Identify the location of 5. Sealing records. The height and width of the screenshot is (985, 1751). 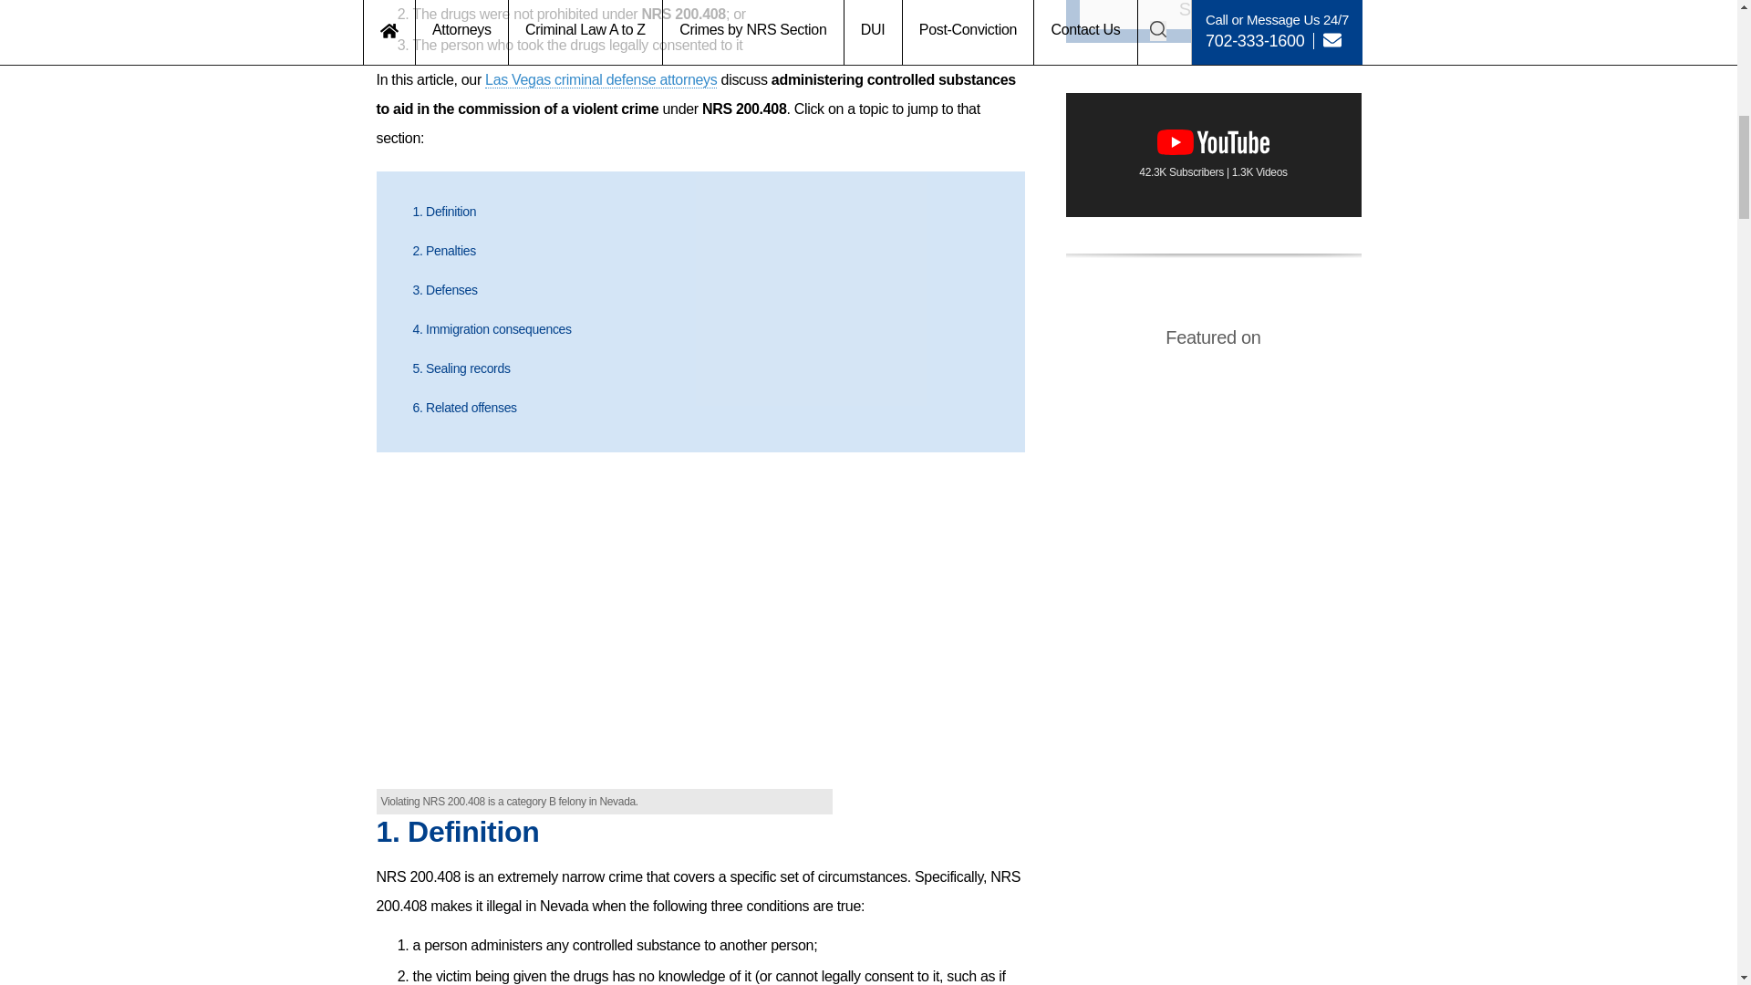
(460, 368).